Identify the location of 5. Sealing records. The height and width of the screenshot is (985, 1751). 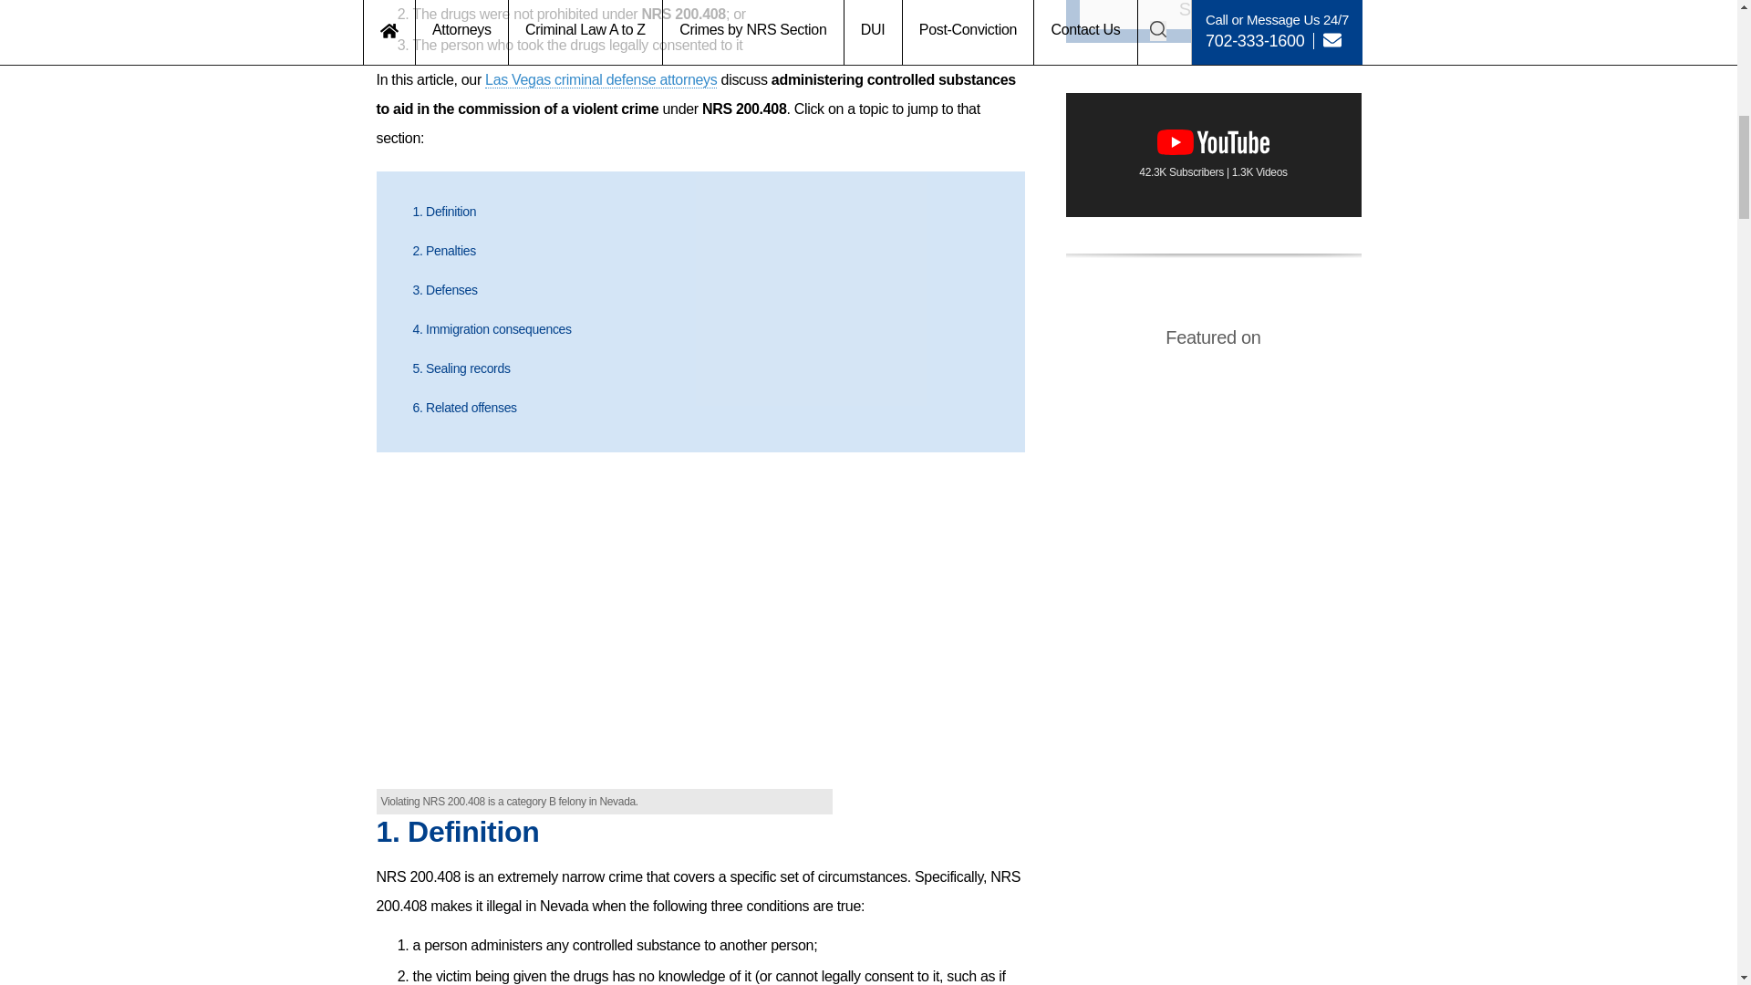
(460, 368).